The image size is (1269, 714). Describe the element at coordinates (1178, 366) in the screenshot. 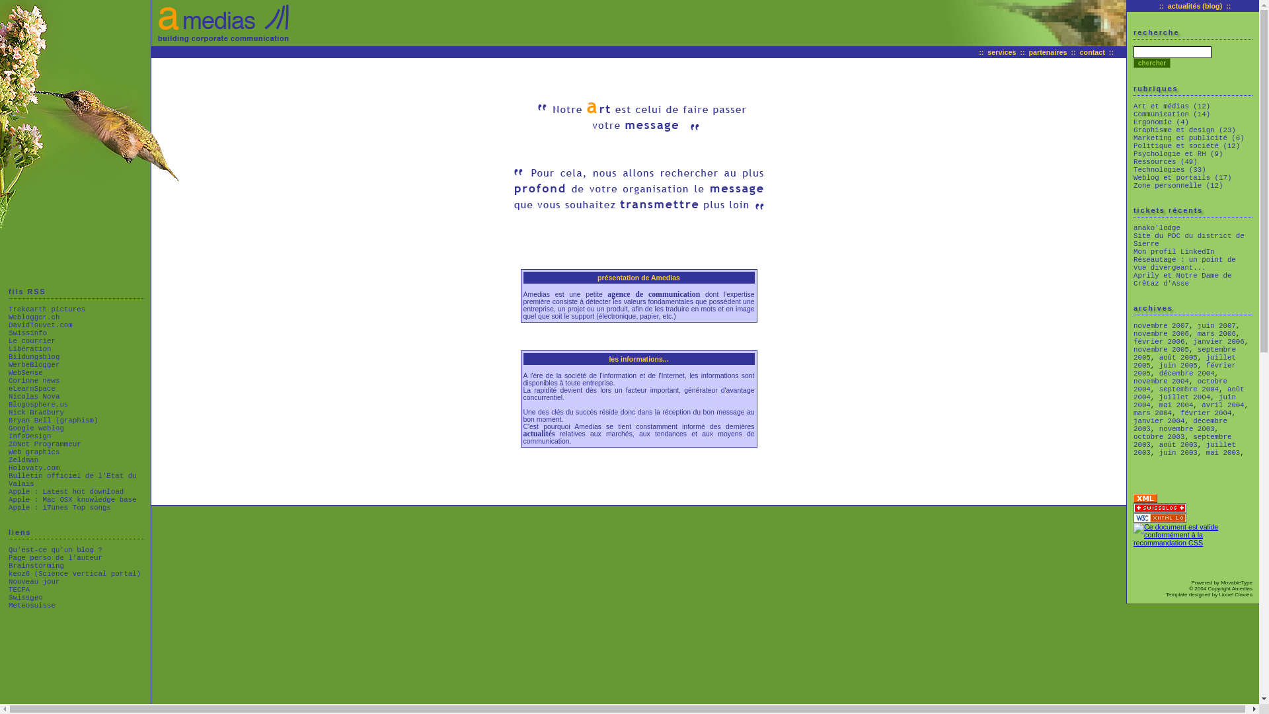

I see `juin 2005` at that location.